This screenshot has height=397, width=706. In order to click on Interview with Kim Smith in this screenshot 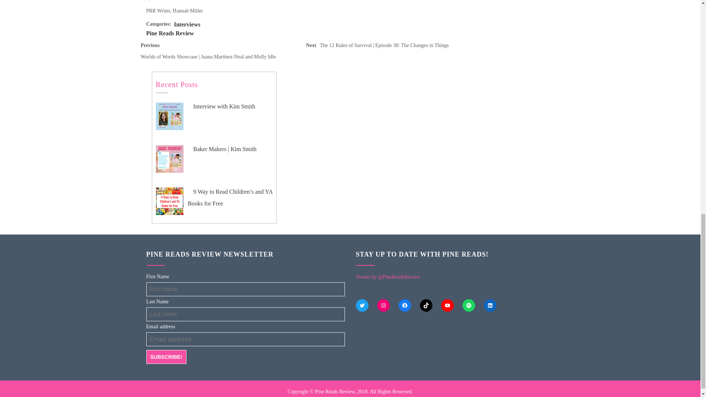, I will do `click(221, 106)`.